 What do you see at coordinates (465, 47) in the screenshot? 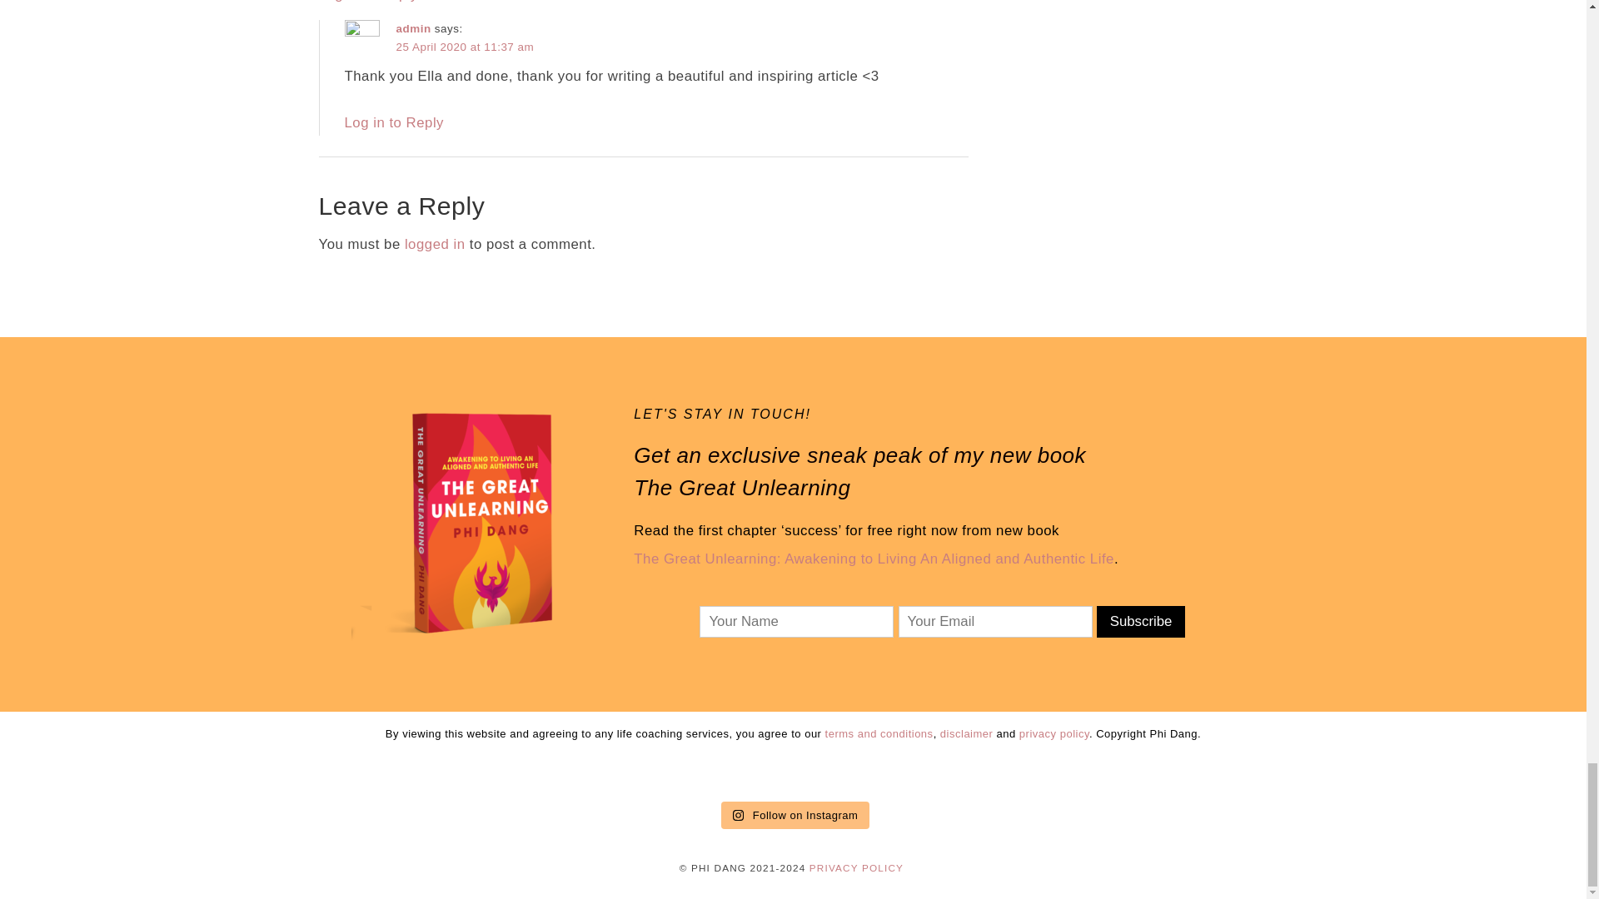
I see `25 April 2020 at 11:37 am` at bounding box center [465, 47].